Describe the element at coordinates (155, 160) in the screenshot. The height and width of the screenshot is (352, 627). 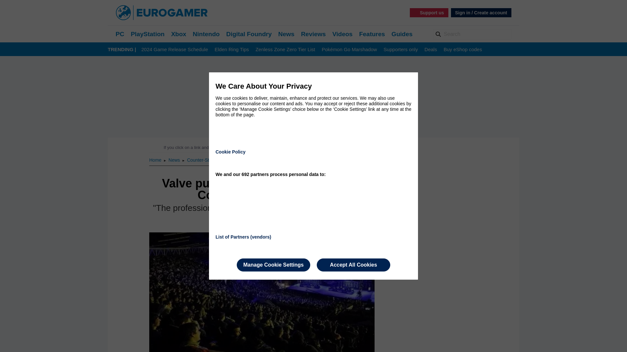
I see `Home` at that location.